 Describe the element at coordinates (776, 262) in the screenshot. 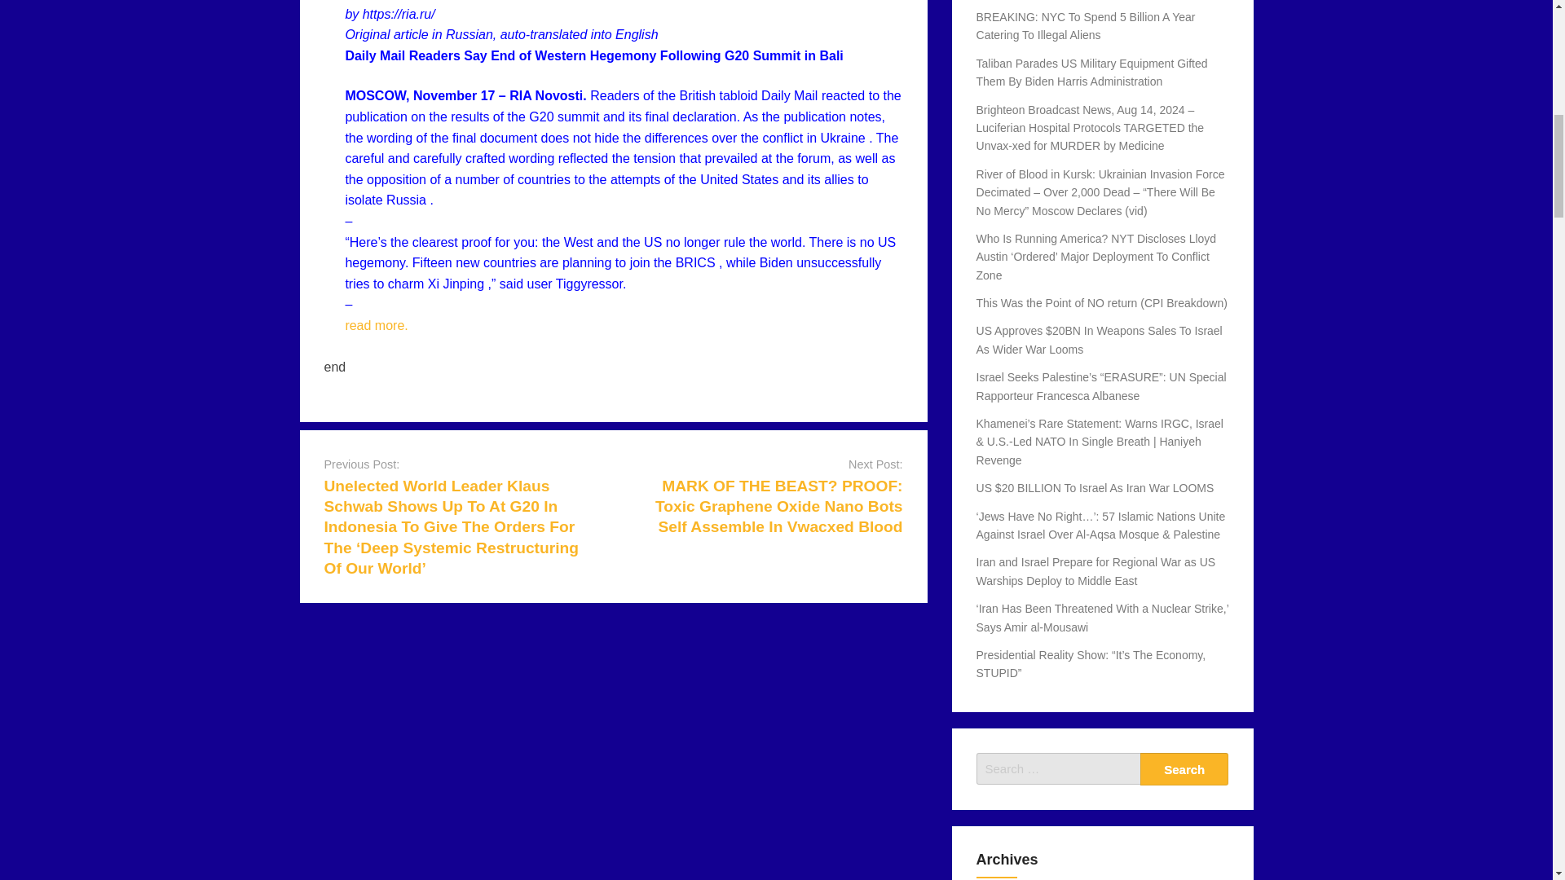

I see `Biden` at that location.